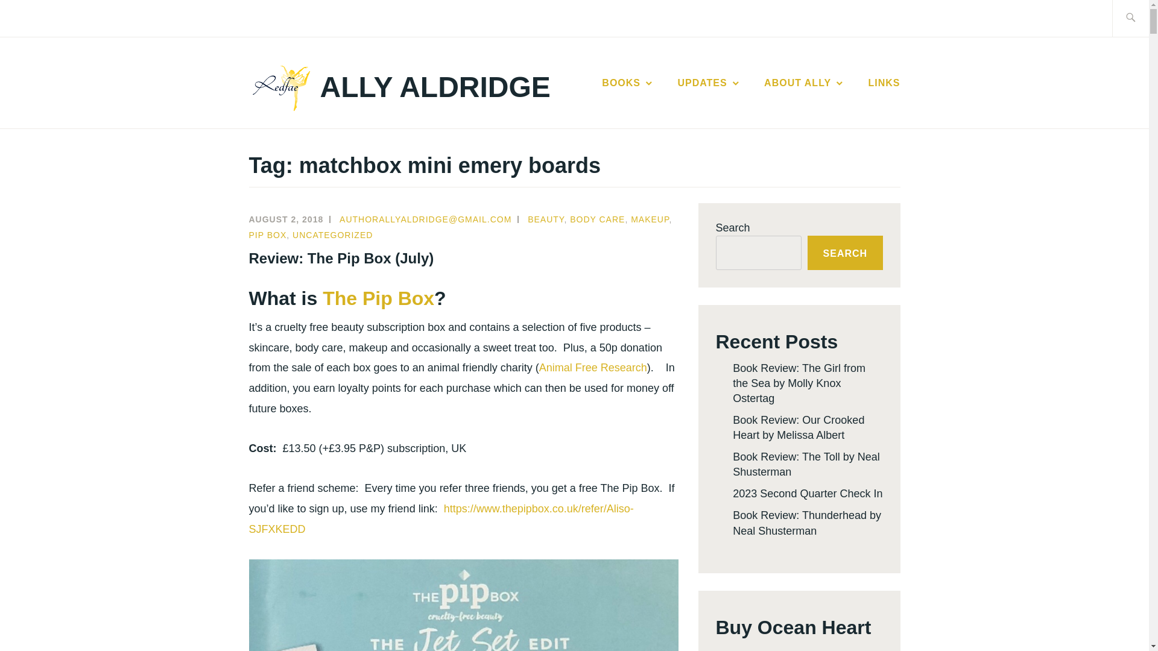 The width and height of the screenshot is (1158, 651). I want to click on Search, so click(37, 17).